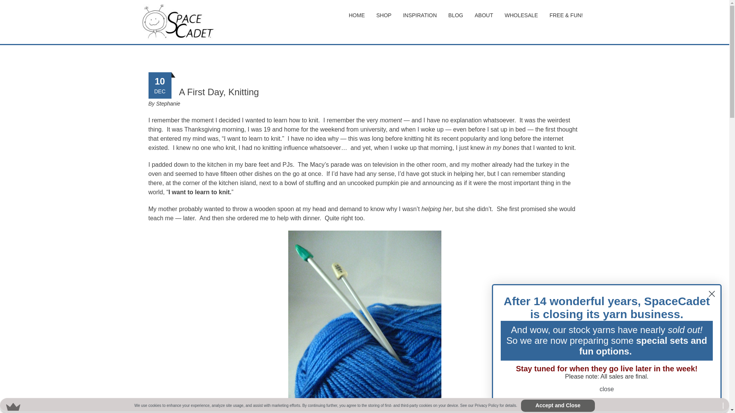 This screenshot has height=413, width=735. Describe the element at coordinates (420, 15) in the screenshot. I see `INSPIRATION` at that location.